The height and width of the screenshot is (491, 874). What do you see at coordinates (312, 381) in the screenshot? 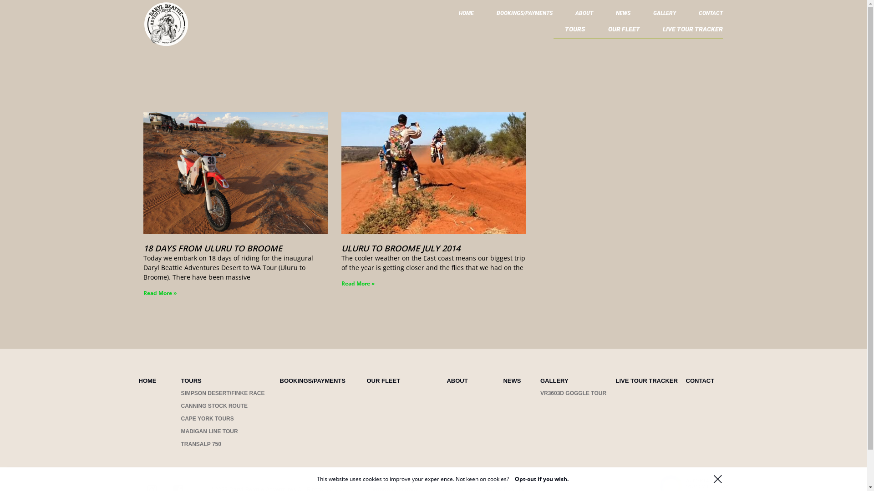
I see `BOOKINGS/PAYMENTS` at bounding box center [312, 381].